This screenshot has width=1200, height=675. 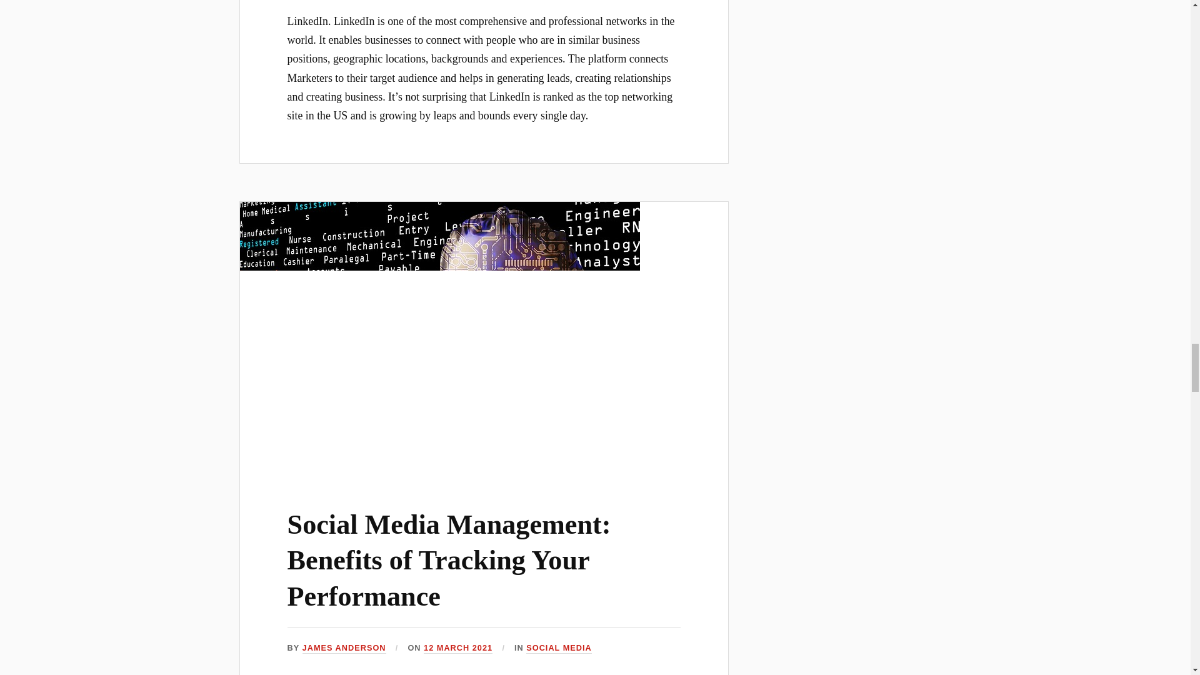 I want to click on Posts by James Anderson, so click(x=344, y=649).